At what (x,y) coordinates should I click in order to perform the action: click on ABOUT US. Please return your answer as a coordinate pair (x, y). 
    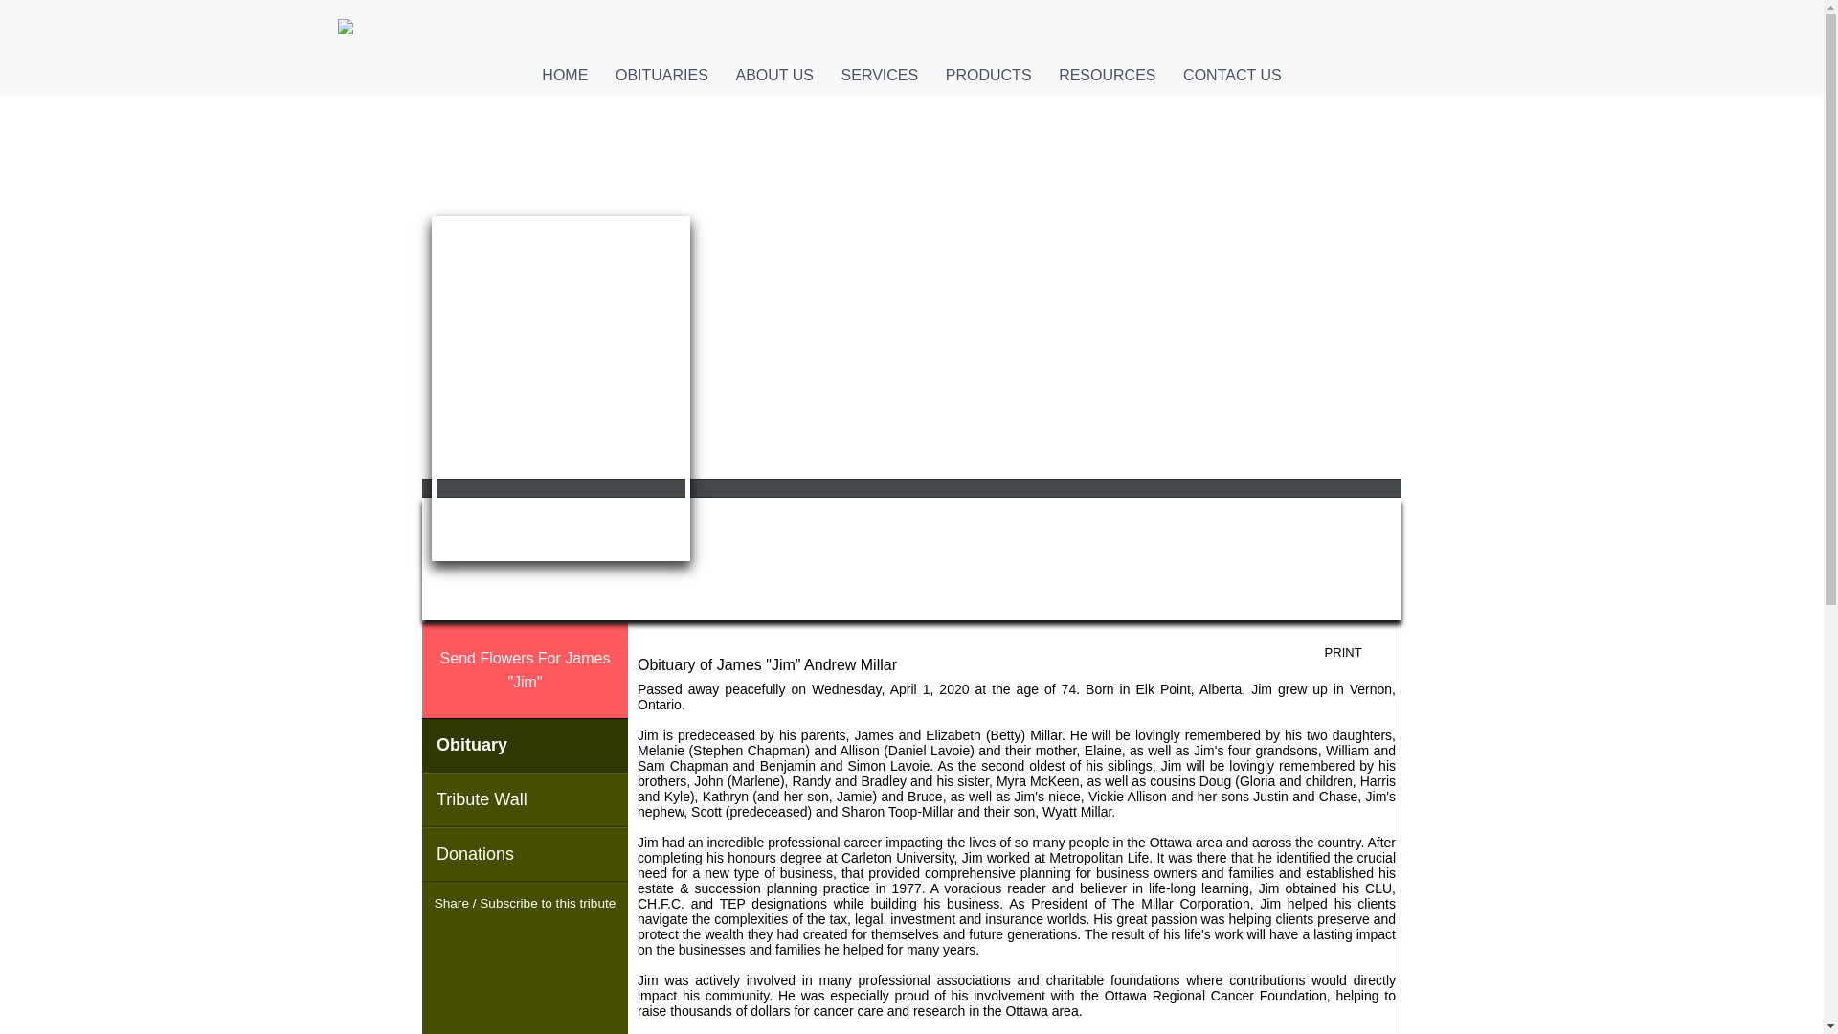
    Looking at the image, I should click on (773, 75).